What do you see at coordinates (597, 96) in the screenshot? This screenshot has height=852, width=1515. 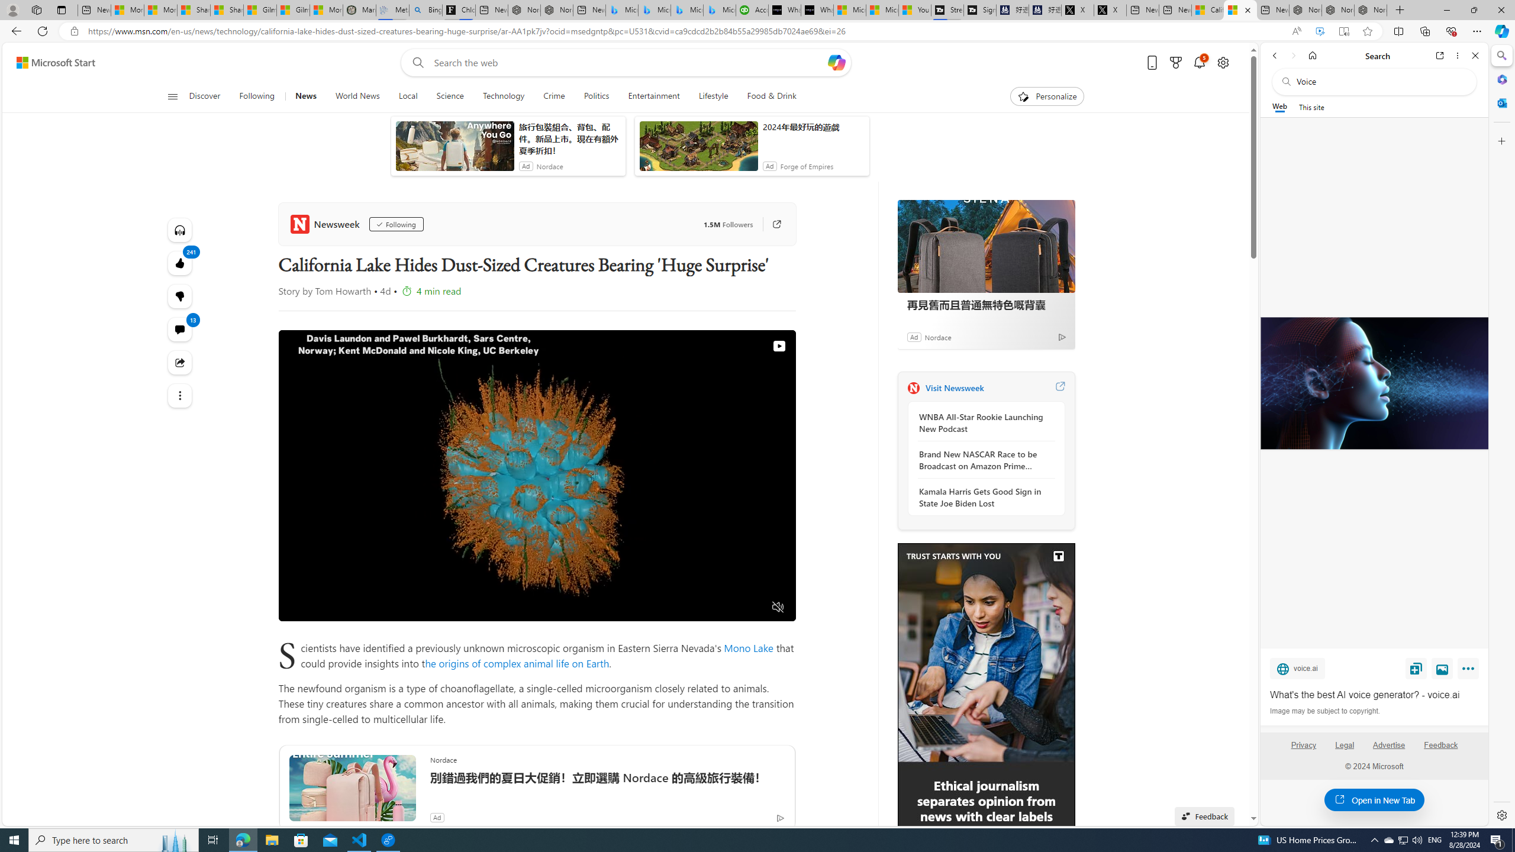 I see `Politics` at bounding box center [597, 96].